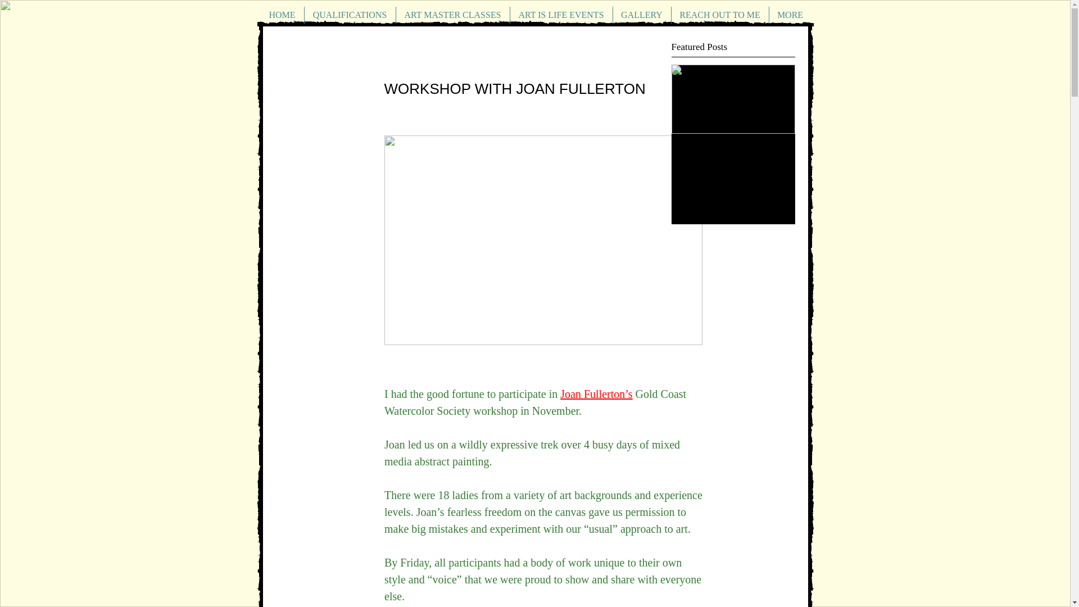 The image size is (1079, 607). What do you see at coordinates (452, 15) in the screenshot?
I see `ART MASTER CLASSES` at bounding box center [452, 15].